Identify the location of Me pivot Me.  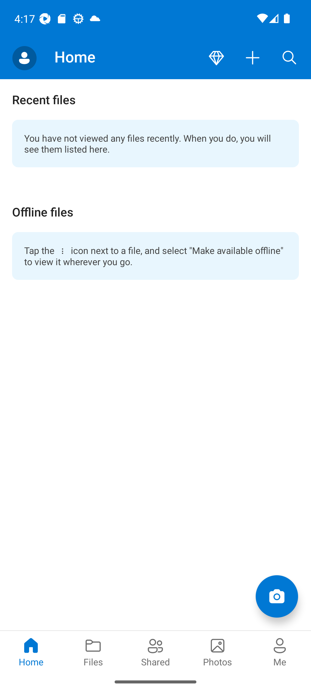
(280, 651).